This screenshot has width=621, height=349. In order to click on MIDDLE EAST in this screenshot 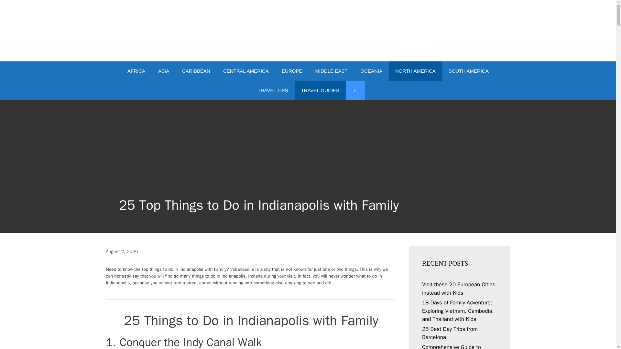, I will do `click(331, 71)`.